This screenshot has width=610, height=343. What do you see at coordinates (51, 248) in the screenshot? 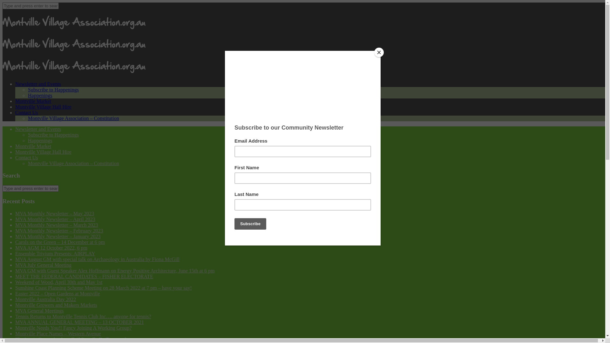
I see `MVA AGM 12 October 2022, 6 pm` at bounding box center [51, 248].